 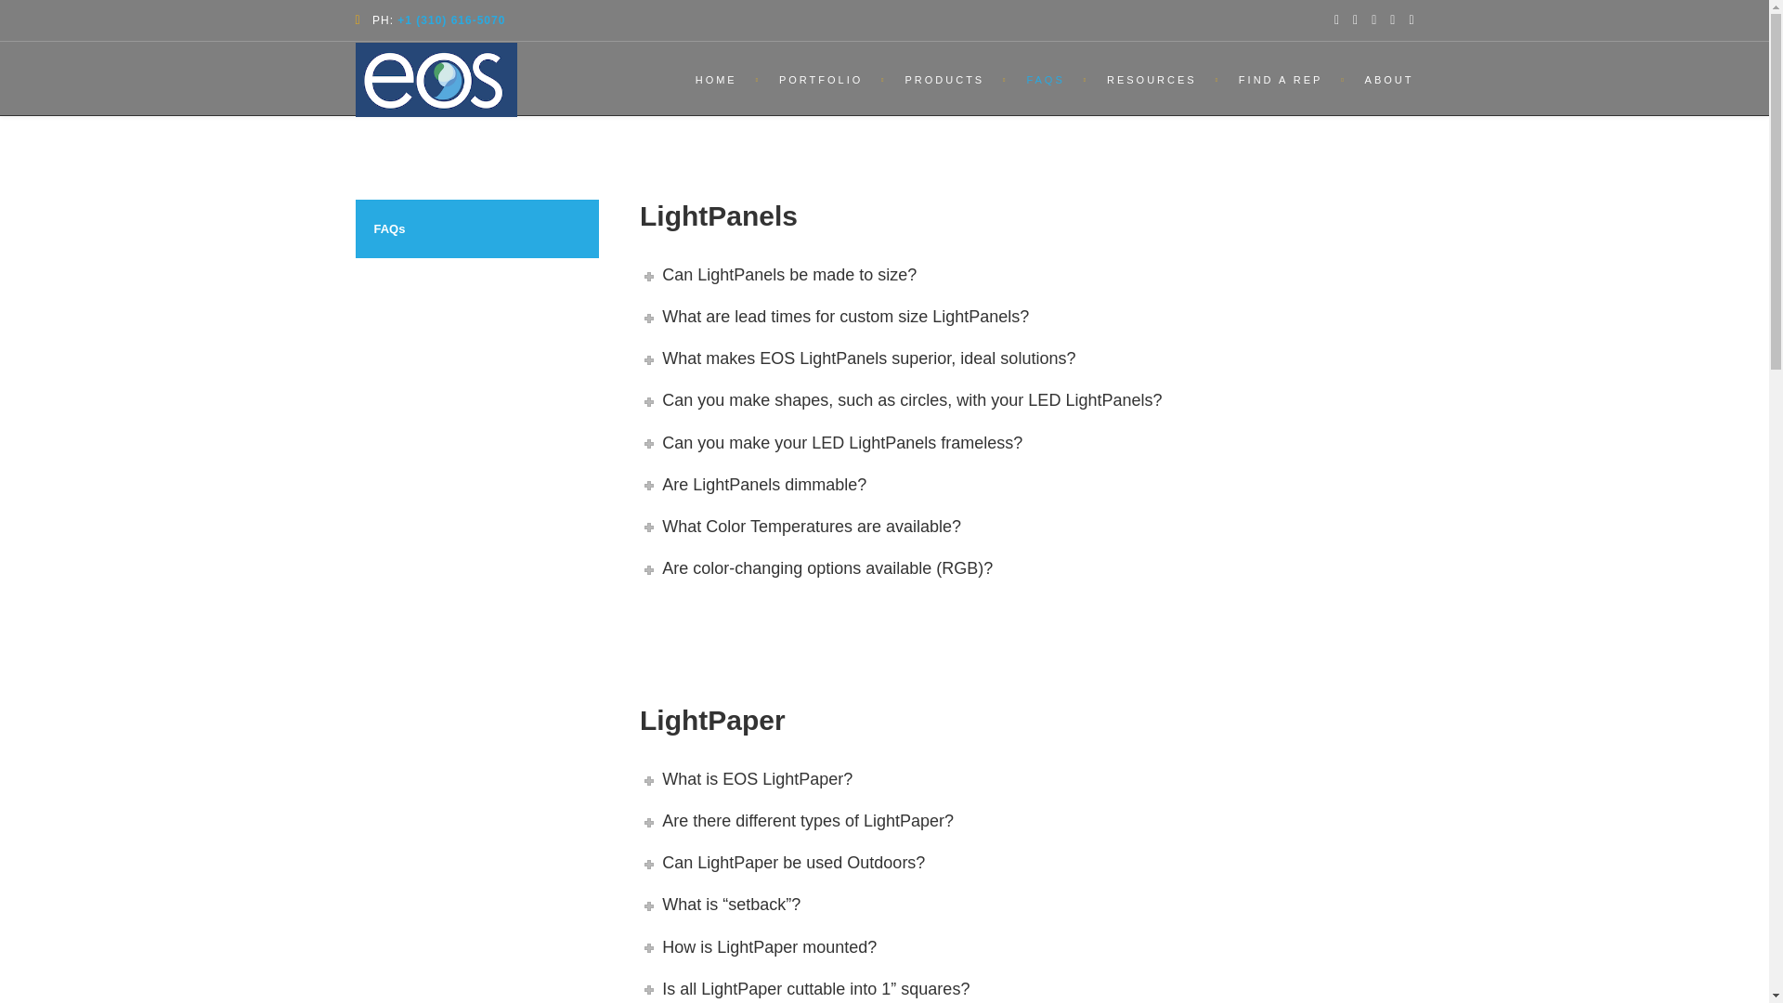 I want to click on Home, so click(x=719, y=79).